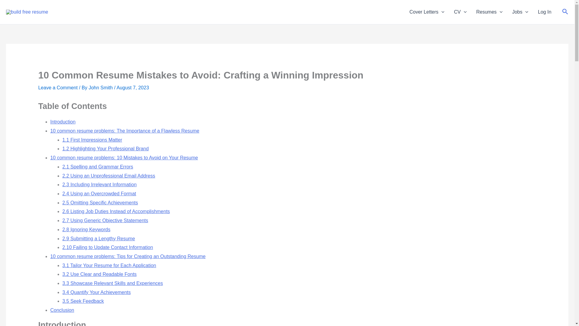 Image resolution: width=579 pixels, height=326 pixels. Describe the element at coordinates (460, 12) in the screenshot. I see `CV` at that location.